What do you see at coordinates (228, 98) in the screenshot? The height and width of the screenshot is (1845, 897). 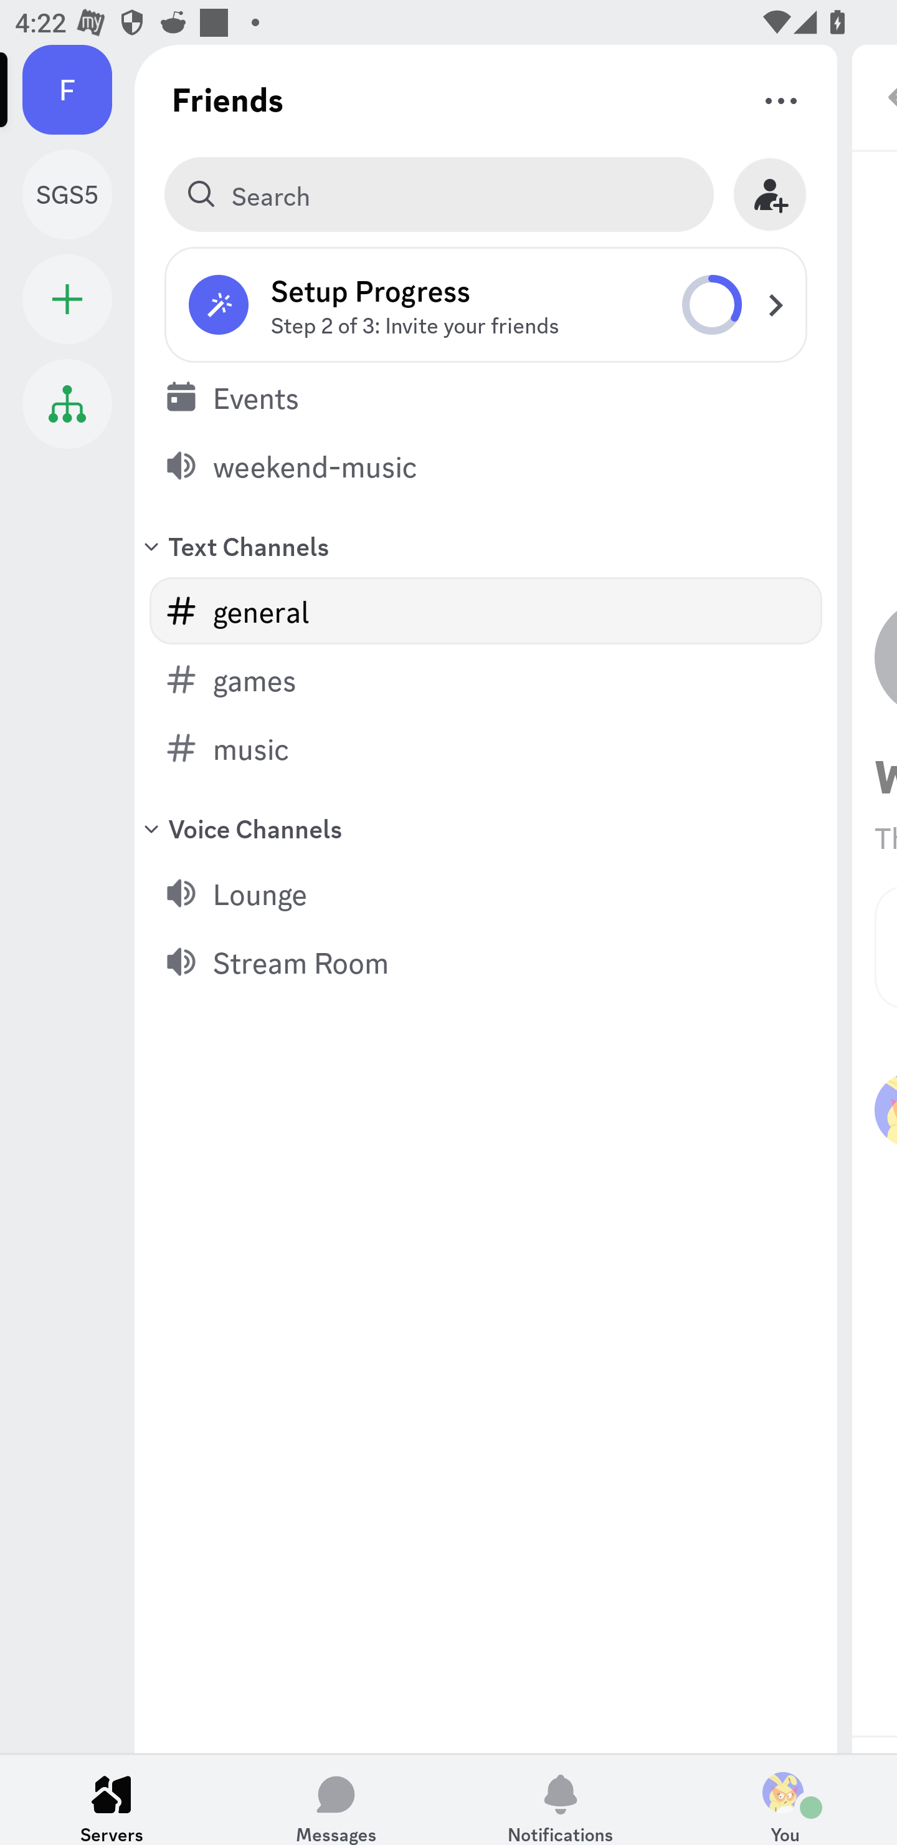 I see `Friends` at bounding box center [228, 98].